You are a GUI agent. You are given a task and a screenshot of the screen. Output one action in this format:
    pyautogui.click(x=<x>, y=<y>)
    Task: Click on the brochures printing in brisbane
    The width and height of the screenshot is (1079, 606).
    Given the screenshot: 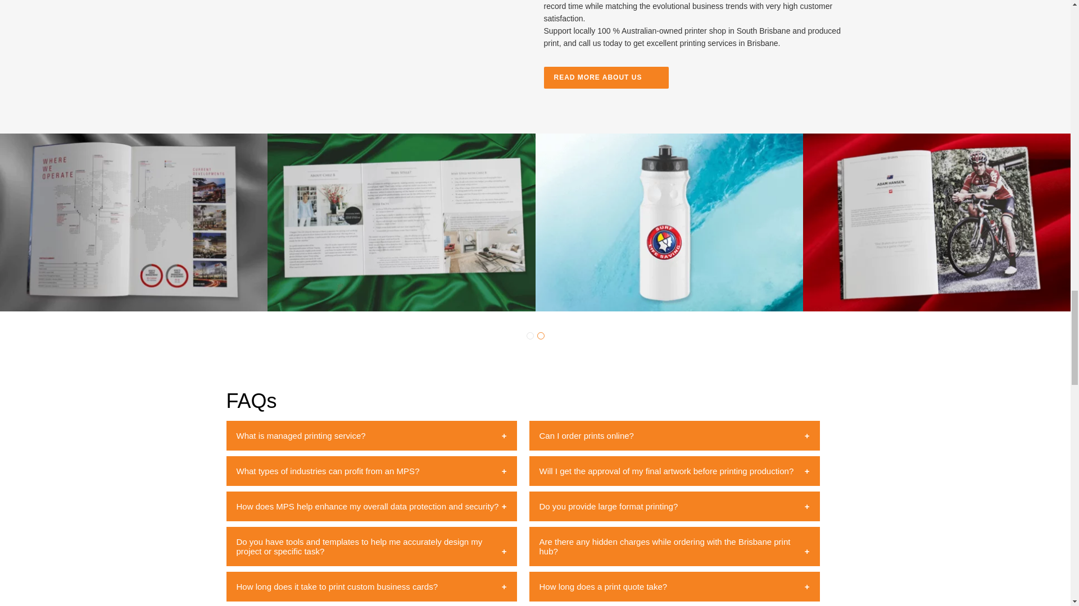 What is the action you would take?
    pyautogui.click(x=401, y=222)
    